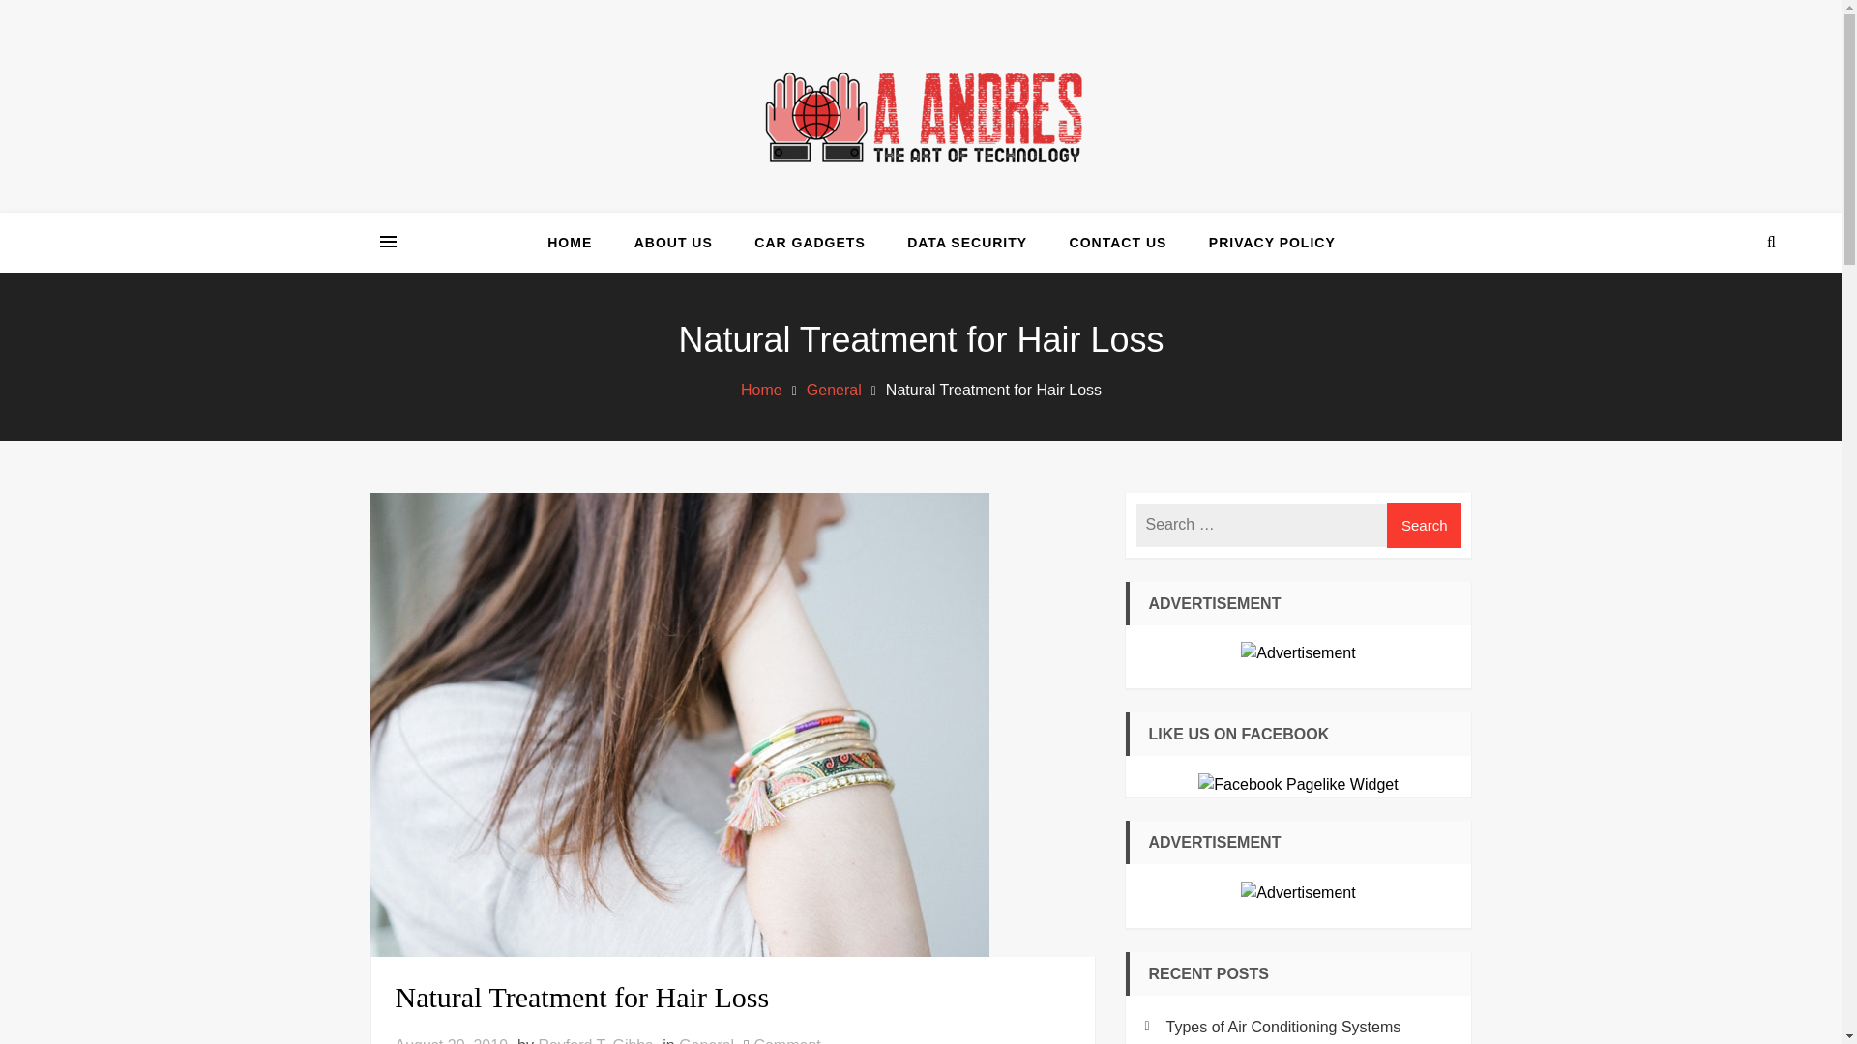 The image size is (1857, 1044). I want to click on DATA SECURITY, so click(967, 242).